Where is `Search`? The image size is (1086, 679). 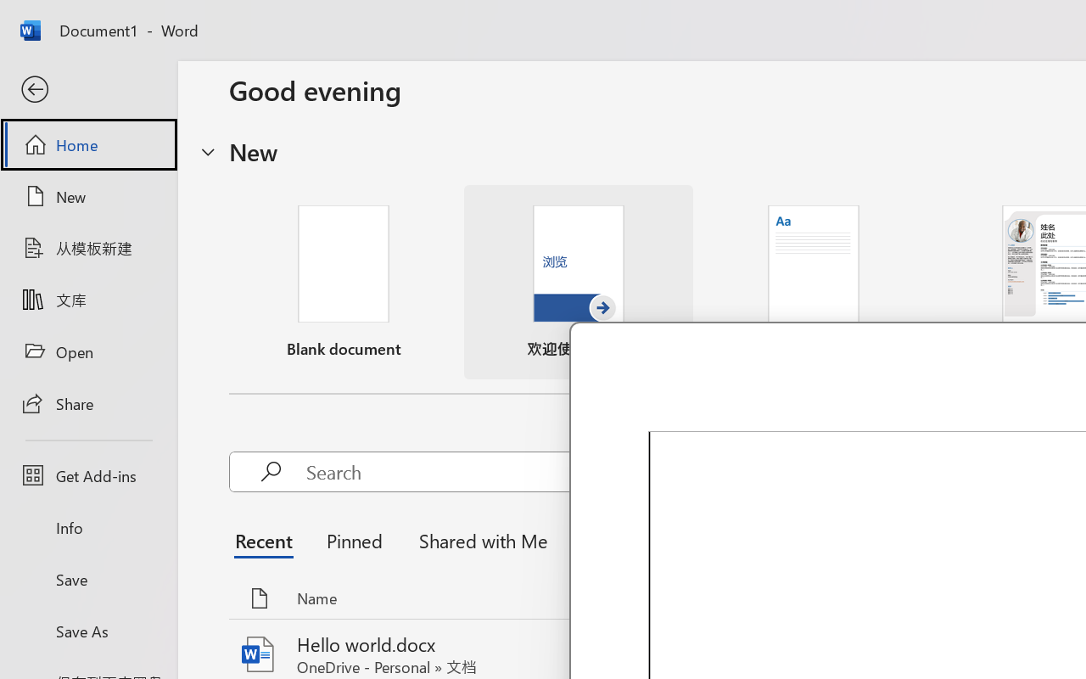 Search is located at coordinates (565, 472).